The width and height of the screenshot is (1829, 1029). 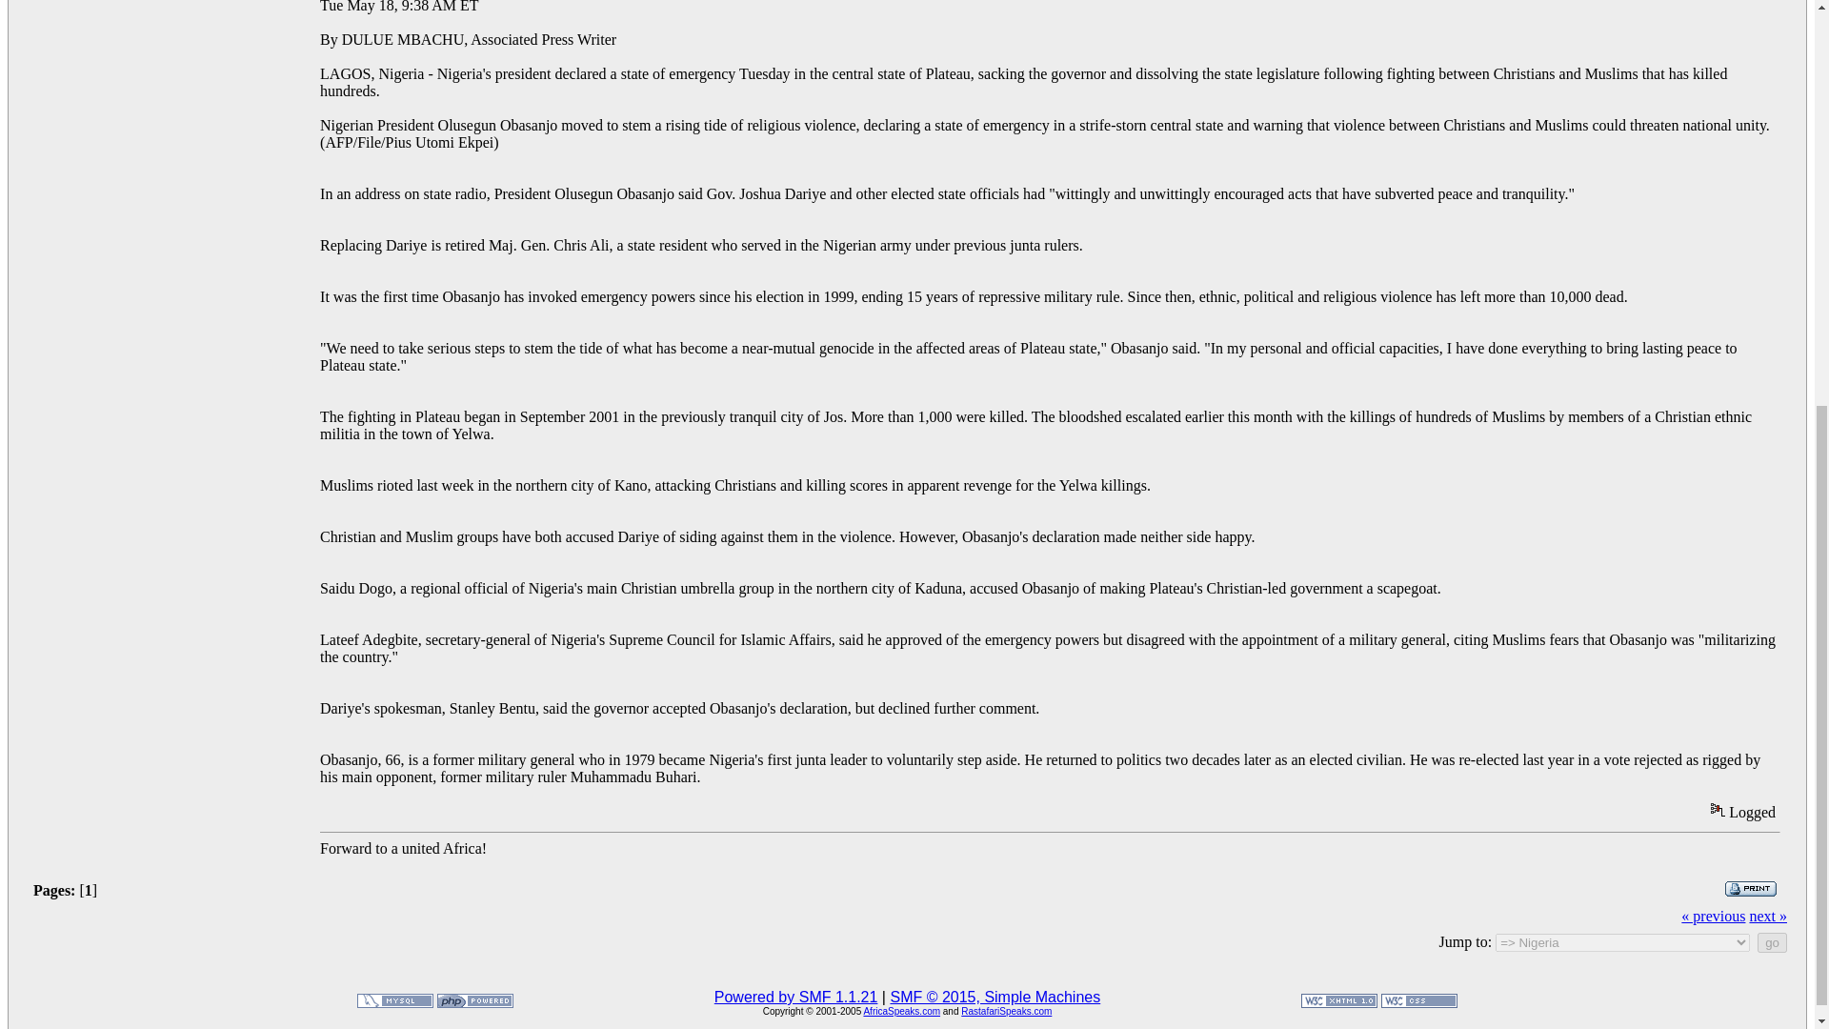 I want to click on Simple Machines Forum, so click(x=796, y=997).